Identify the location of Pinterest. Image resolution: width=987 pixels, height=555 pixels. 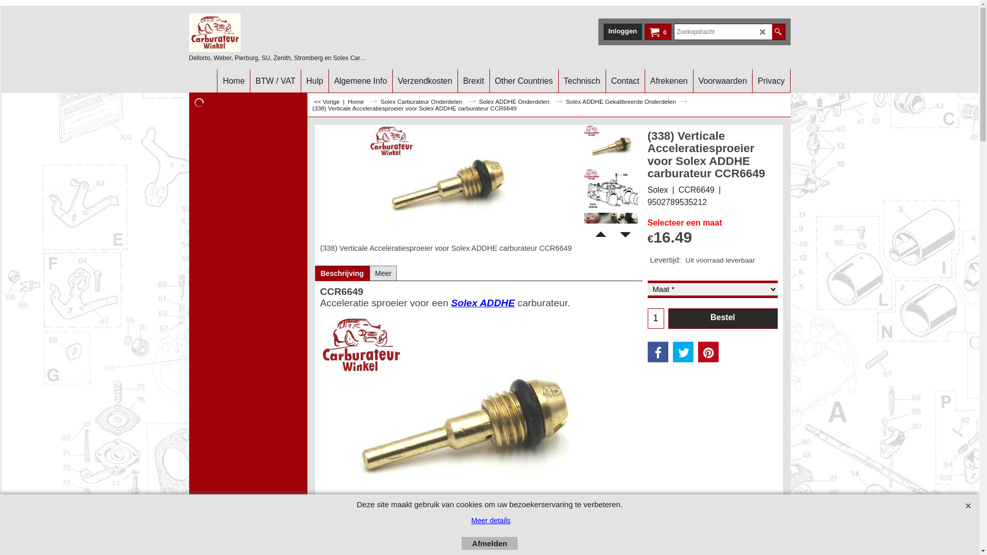
(708, 352).